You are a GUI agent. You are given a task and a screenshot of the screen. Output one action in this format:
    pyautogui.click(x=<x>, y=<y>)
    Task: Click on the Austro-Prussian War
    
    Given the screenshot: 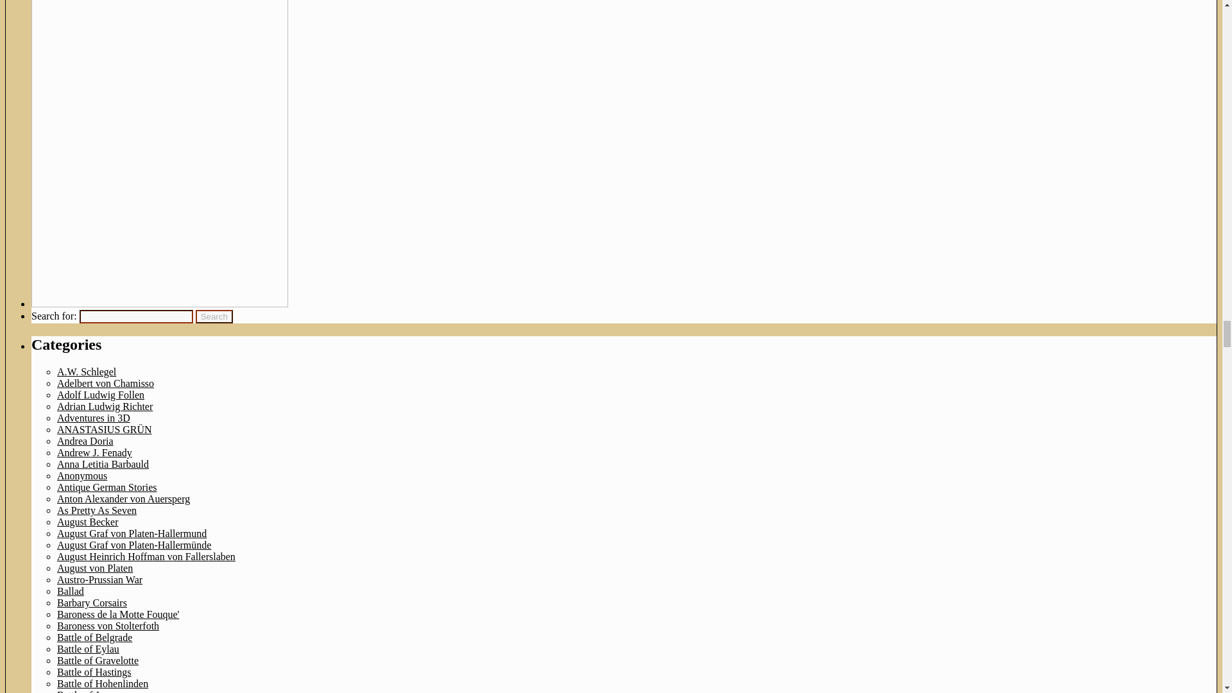 What is the action you would take?
    pyautogui.click(x=99, y=579)
    